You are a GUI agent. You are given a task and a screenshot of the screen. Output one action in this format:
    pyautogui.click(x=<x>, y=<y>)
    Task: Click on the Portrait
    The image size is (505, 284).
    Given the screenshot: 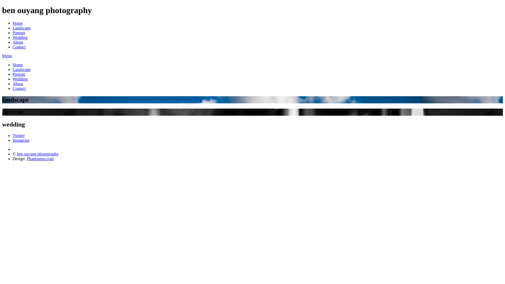 What is the action you would take?
    pyautogui.click(x=19, y=33)
    